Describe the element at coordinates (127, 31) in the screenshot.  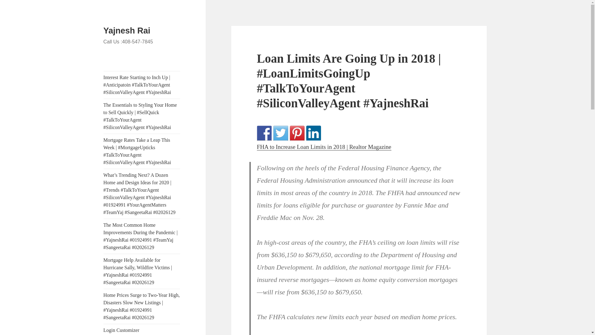
I see `Yajnesh Rai` at that location.